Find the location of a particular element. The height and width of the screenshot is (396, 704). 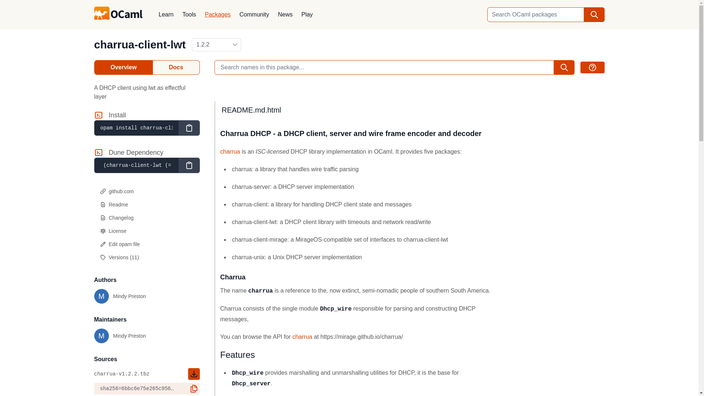

License is located at coordinates (146, 231).